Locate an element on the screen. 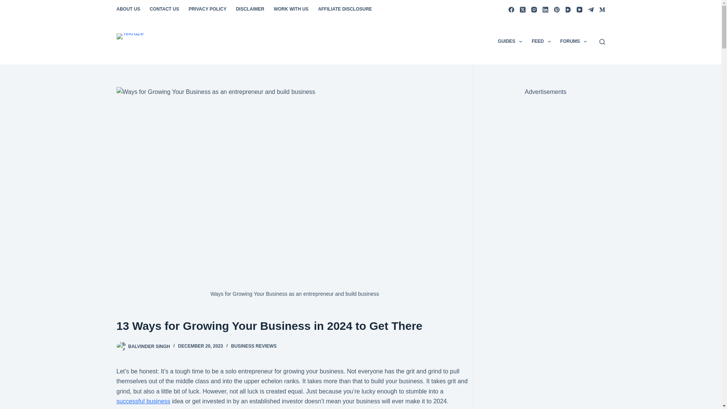 The image size is (727, 409). Skip to content is located at coordinates (8, 4).